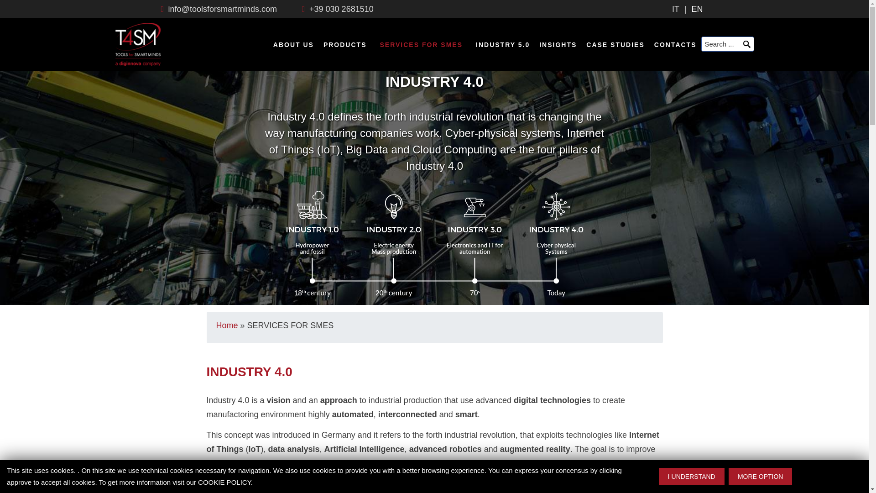 The image size is (876, 493). I want to click on CONTACTS, so click(675, 32).